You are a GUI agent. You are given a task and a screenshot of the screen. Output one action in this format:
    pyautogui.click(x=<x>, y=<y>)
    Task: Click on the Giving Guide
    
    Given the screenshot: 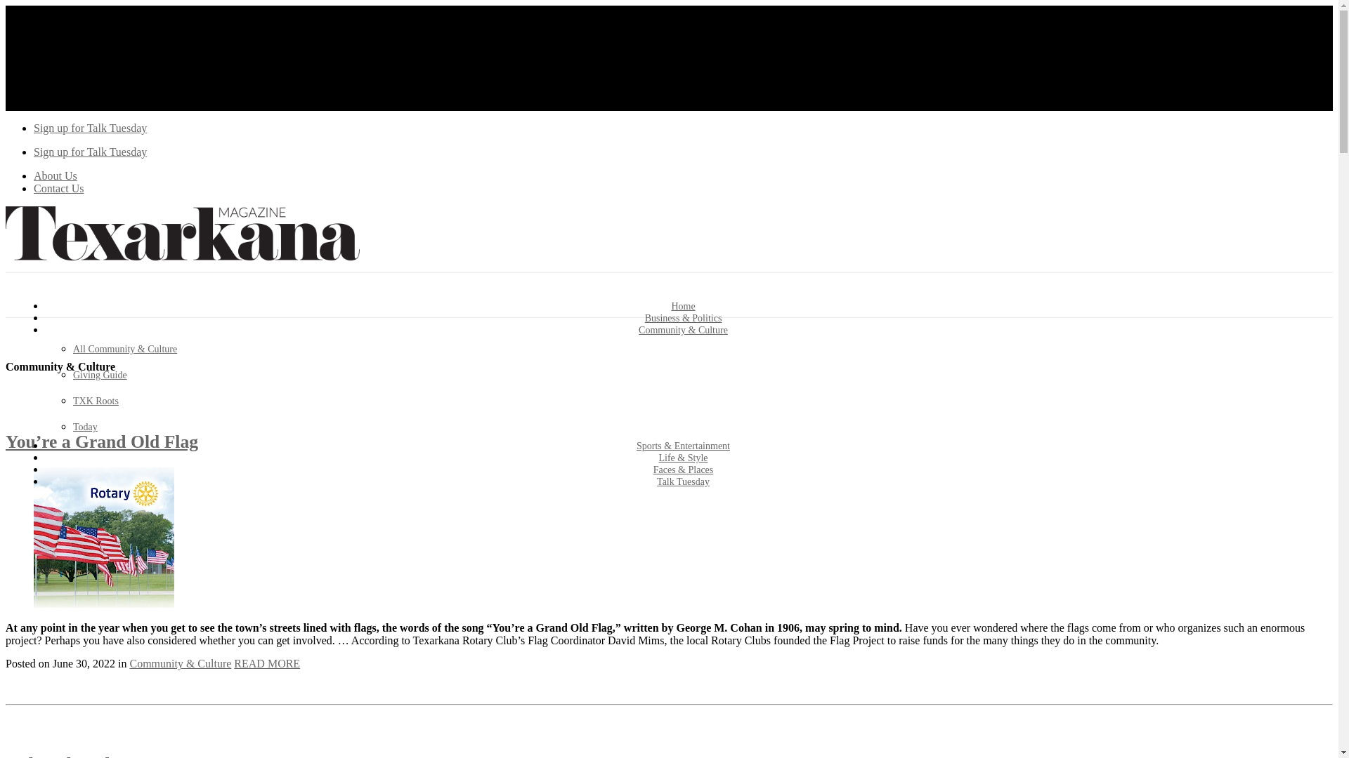 What is the action you would take?
    pyautogui.click(x=100, y=375)
    